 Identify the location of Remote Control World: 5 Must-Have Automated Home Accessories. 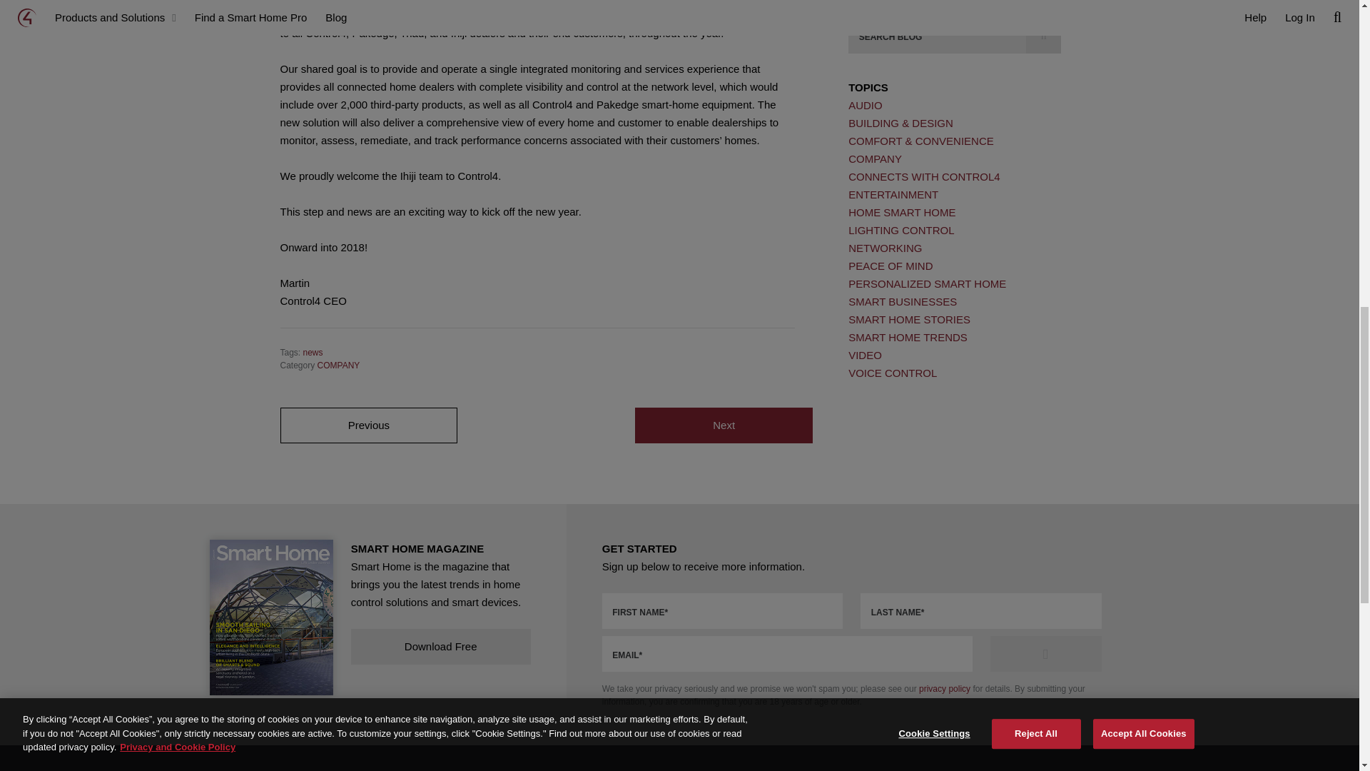
(724, 425).